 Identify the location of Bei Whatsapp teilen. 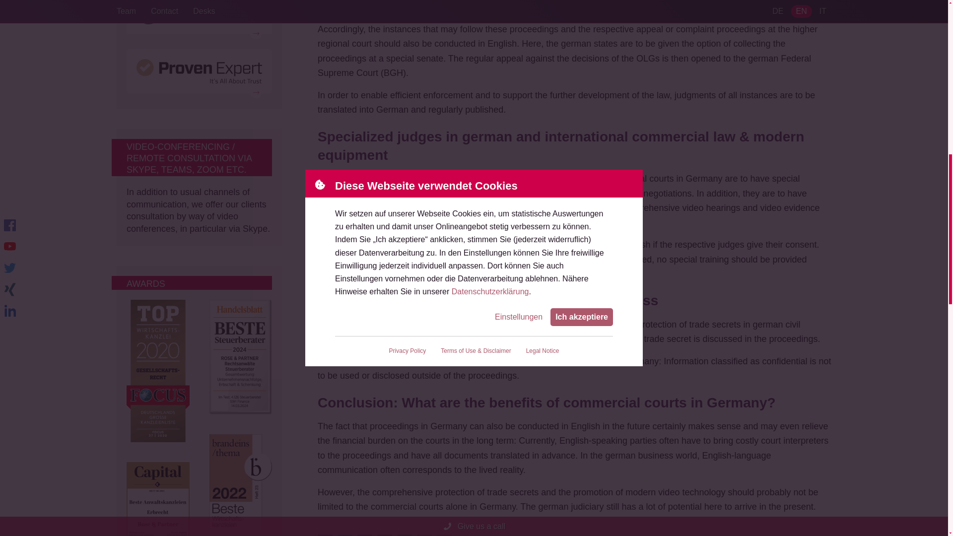
(404, 535).